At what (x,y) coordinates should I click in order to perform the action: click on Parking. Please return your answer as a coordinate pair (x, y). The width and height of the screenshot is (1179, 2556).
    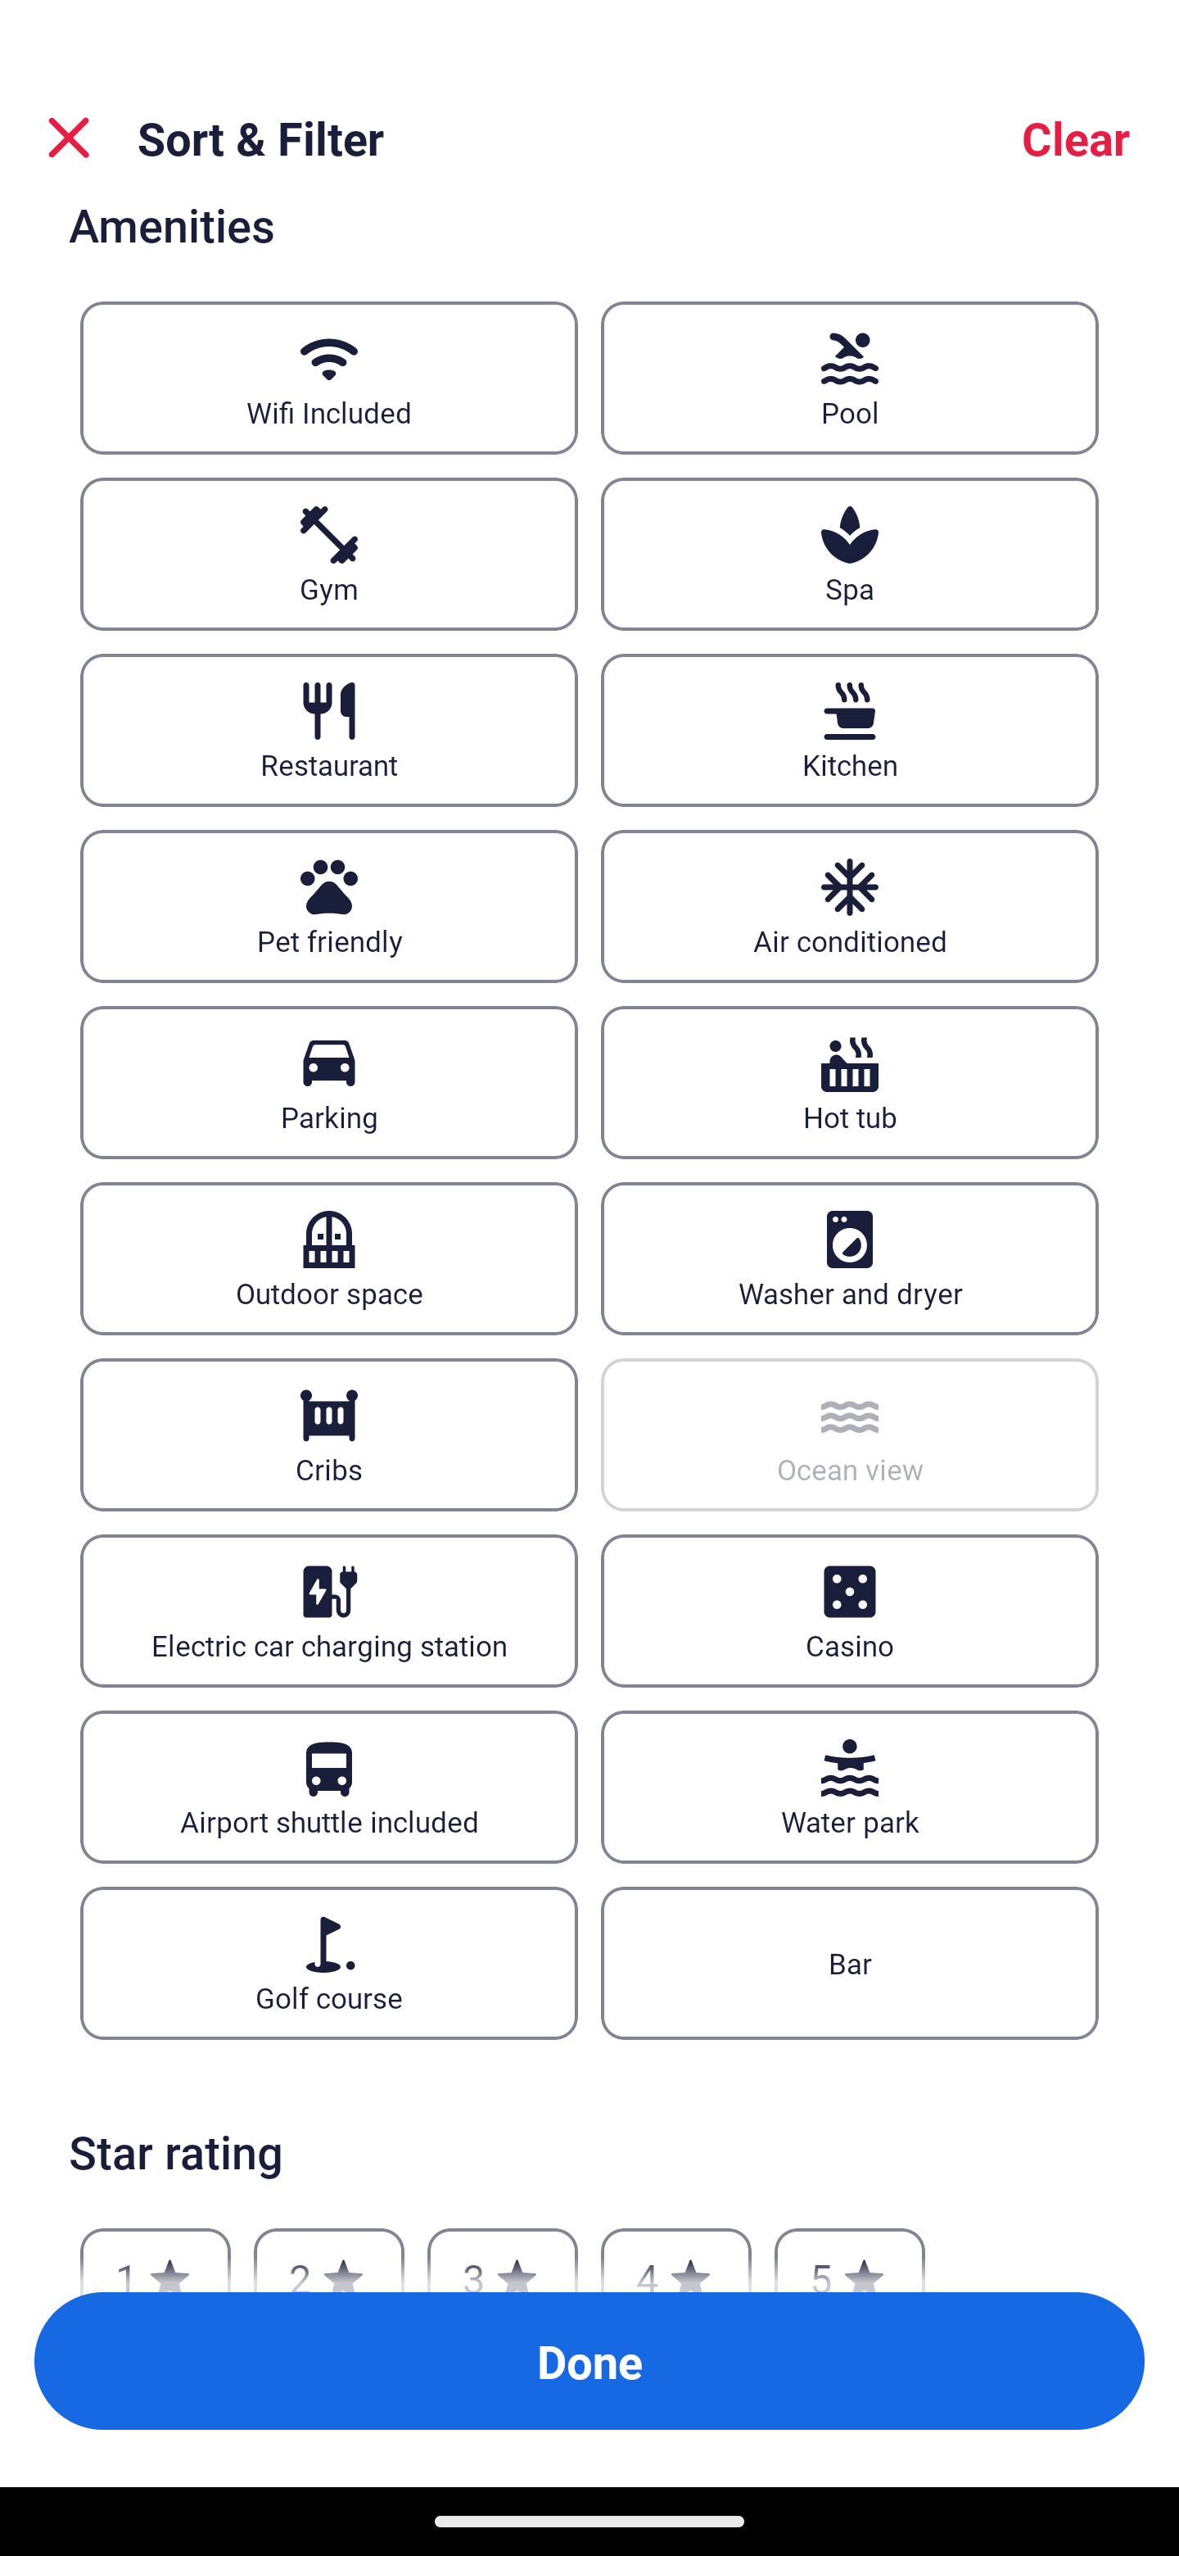
    Looking at the image, I should click on (328, 1083).